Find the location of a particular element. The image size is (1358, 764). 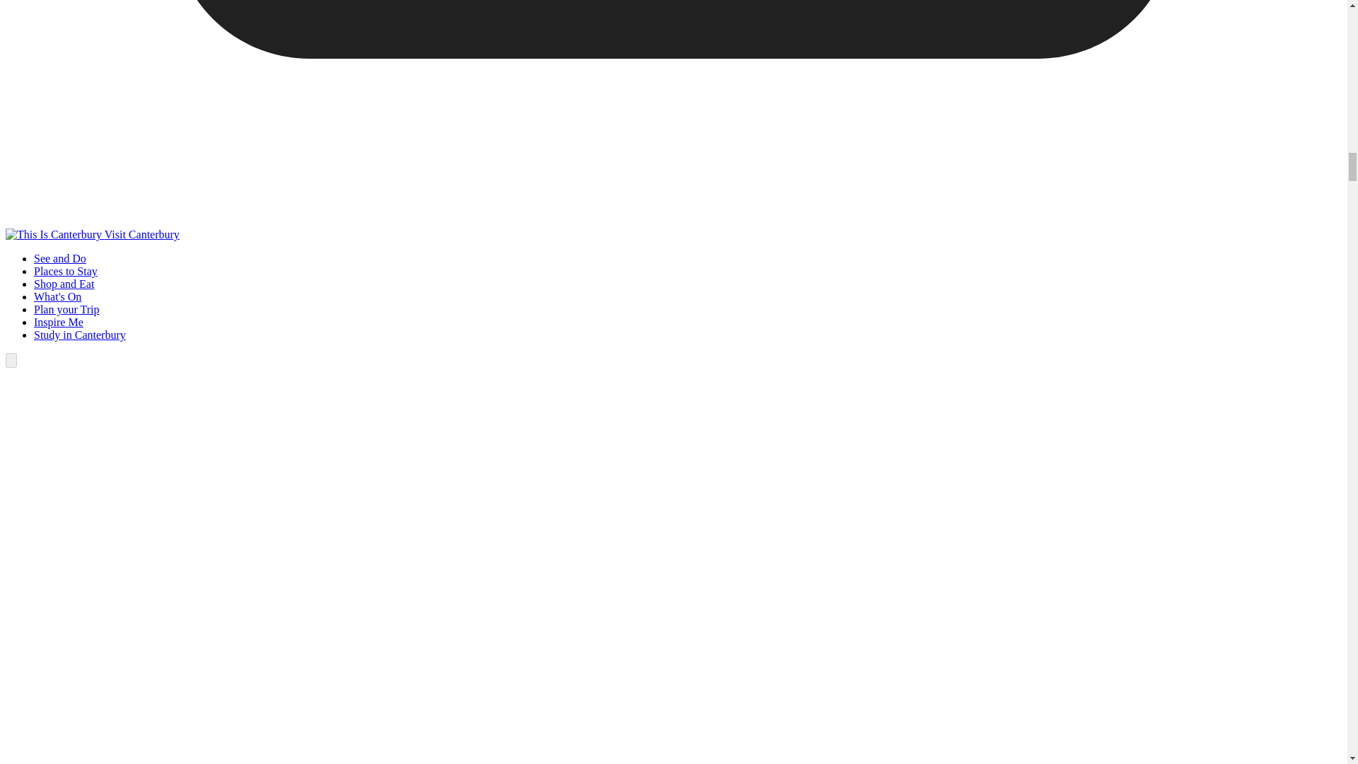

Shop and Eat is located at coordinates (64, 284).